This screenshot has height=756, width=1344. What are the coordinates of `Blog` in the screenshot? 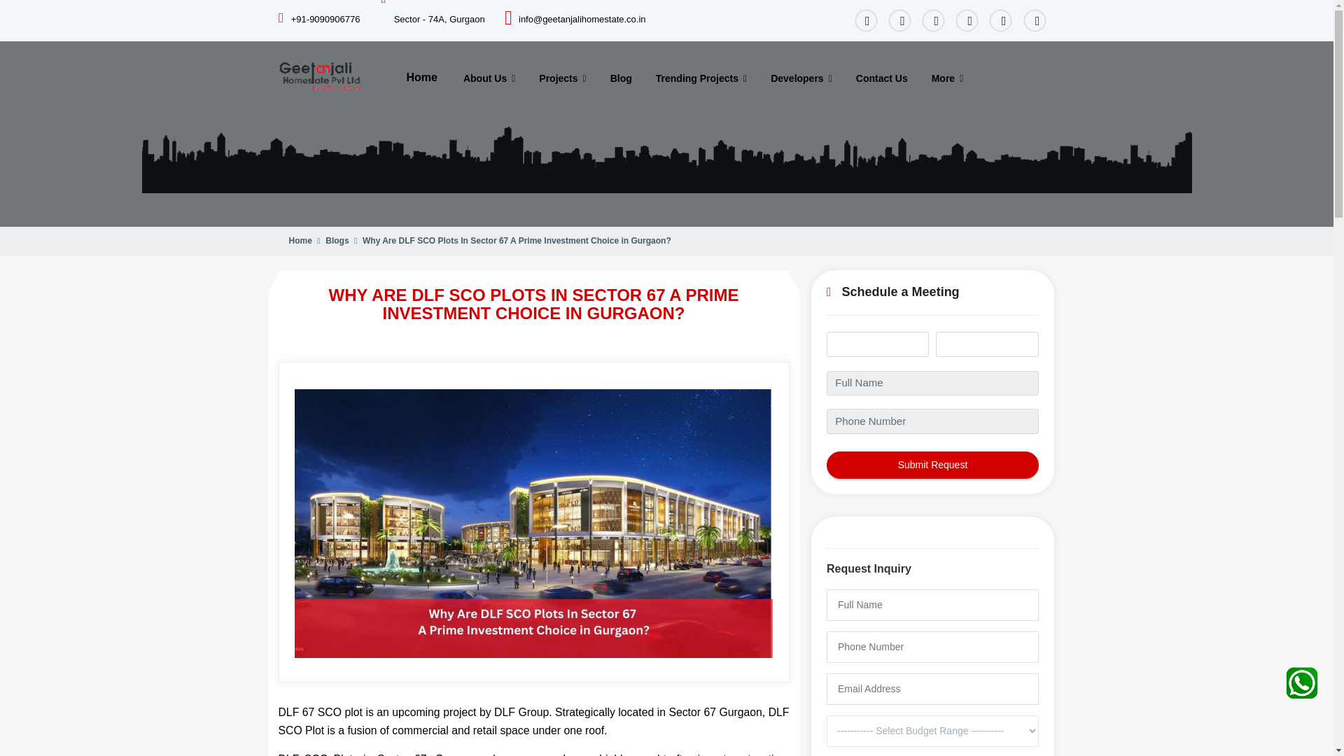 It's located at (622, 78).